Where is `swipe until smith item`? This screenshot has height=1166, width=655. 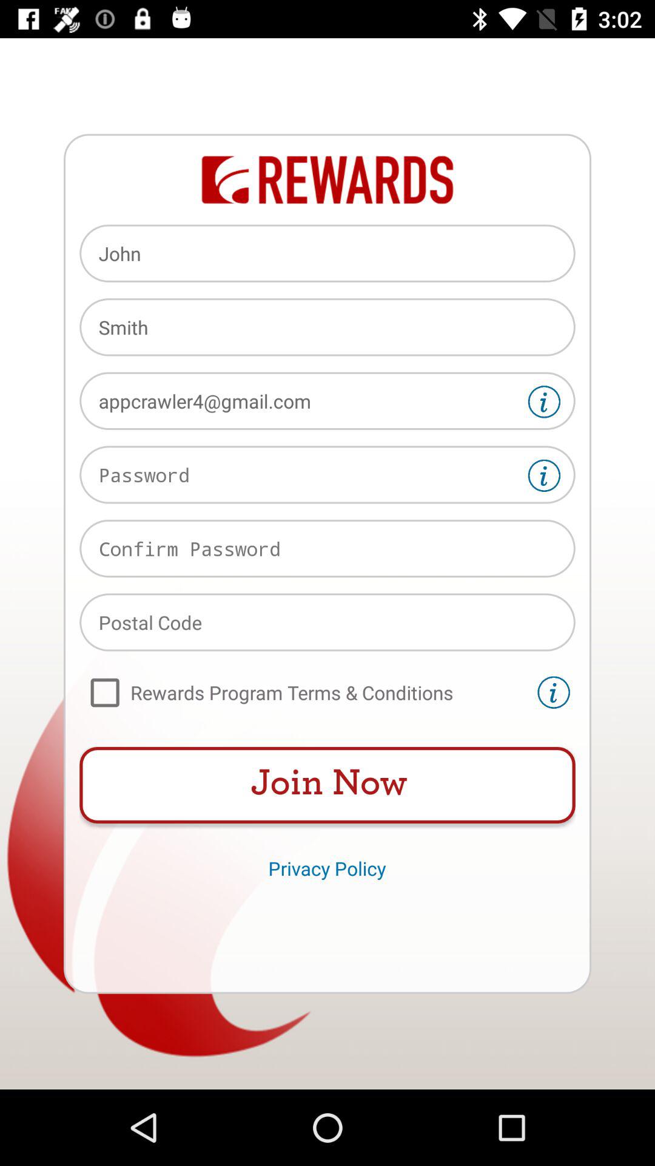
swipe until smith item is located at coordinates (327, 327).